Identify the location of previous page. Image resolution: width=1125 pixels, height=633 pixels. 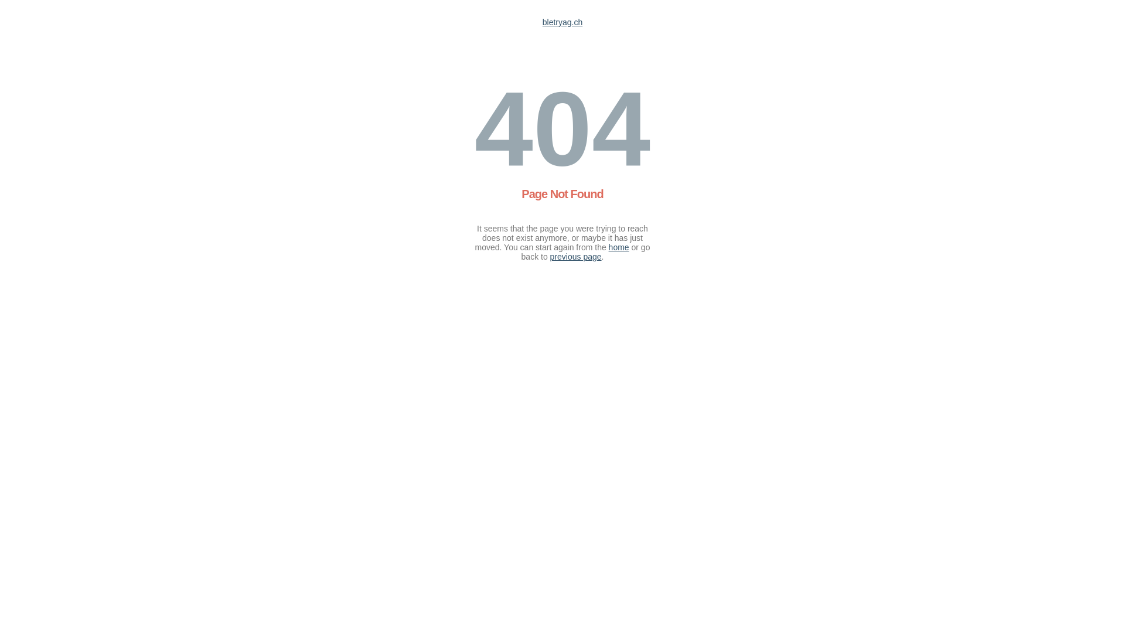
(576, 257).